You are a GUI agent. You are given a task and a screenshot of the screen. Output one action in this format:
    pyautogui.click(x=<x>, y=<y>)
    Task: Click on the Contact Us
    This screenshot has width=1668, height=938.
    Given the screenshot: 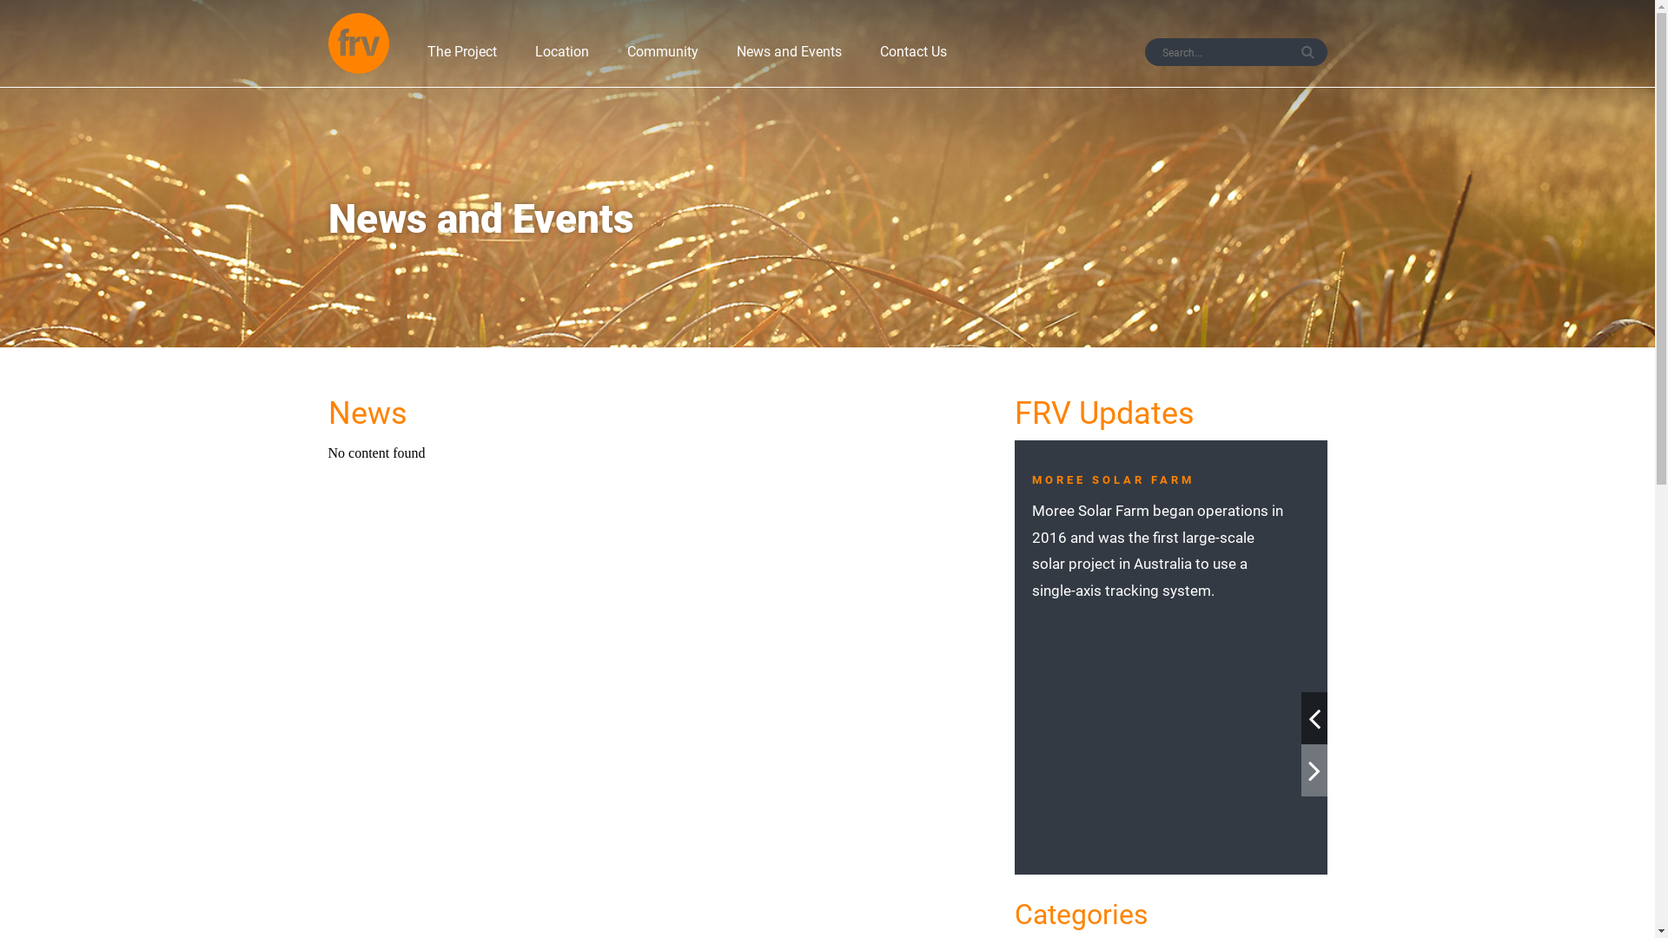 What is the action you would take?
    pyautogui.click(x=912, y=61)
    